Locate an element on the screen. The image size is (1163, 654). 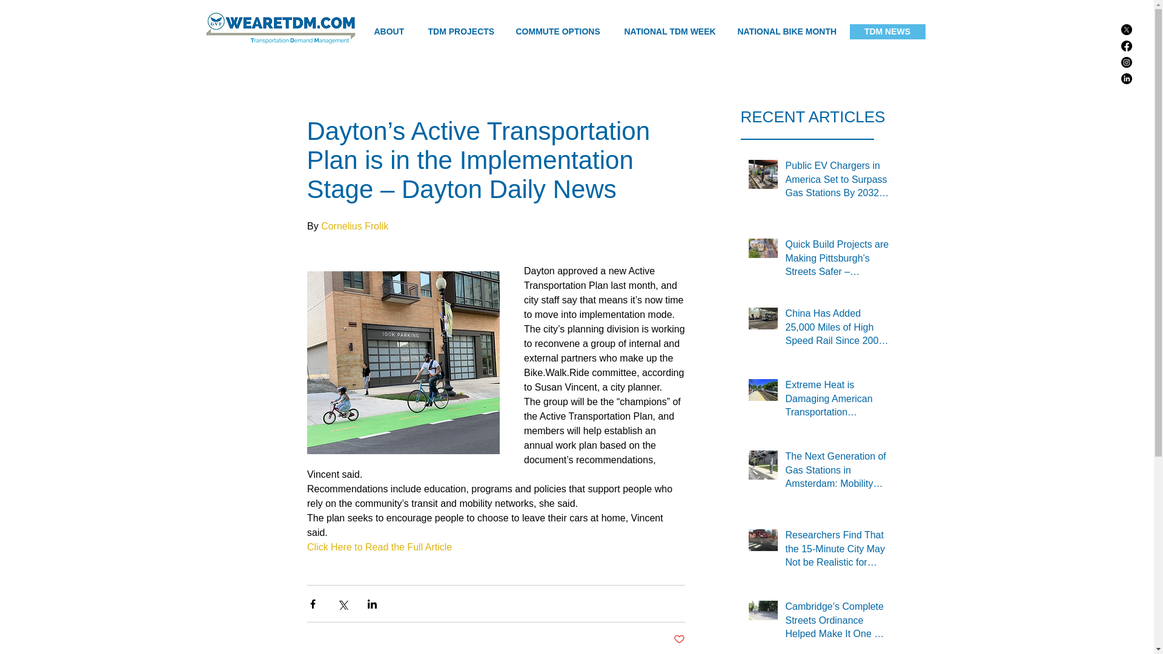
NATIONAL BIKE MONTH is located at coordinates (788, 31).